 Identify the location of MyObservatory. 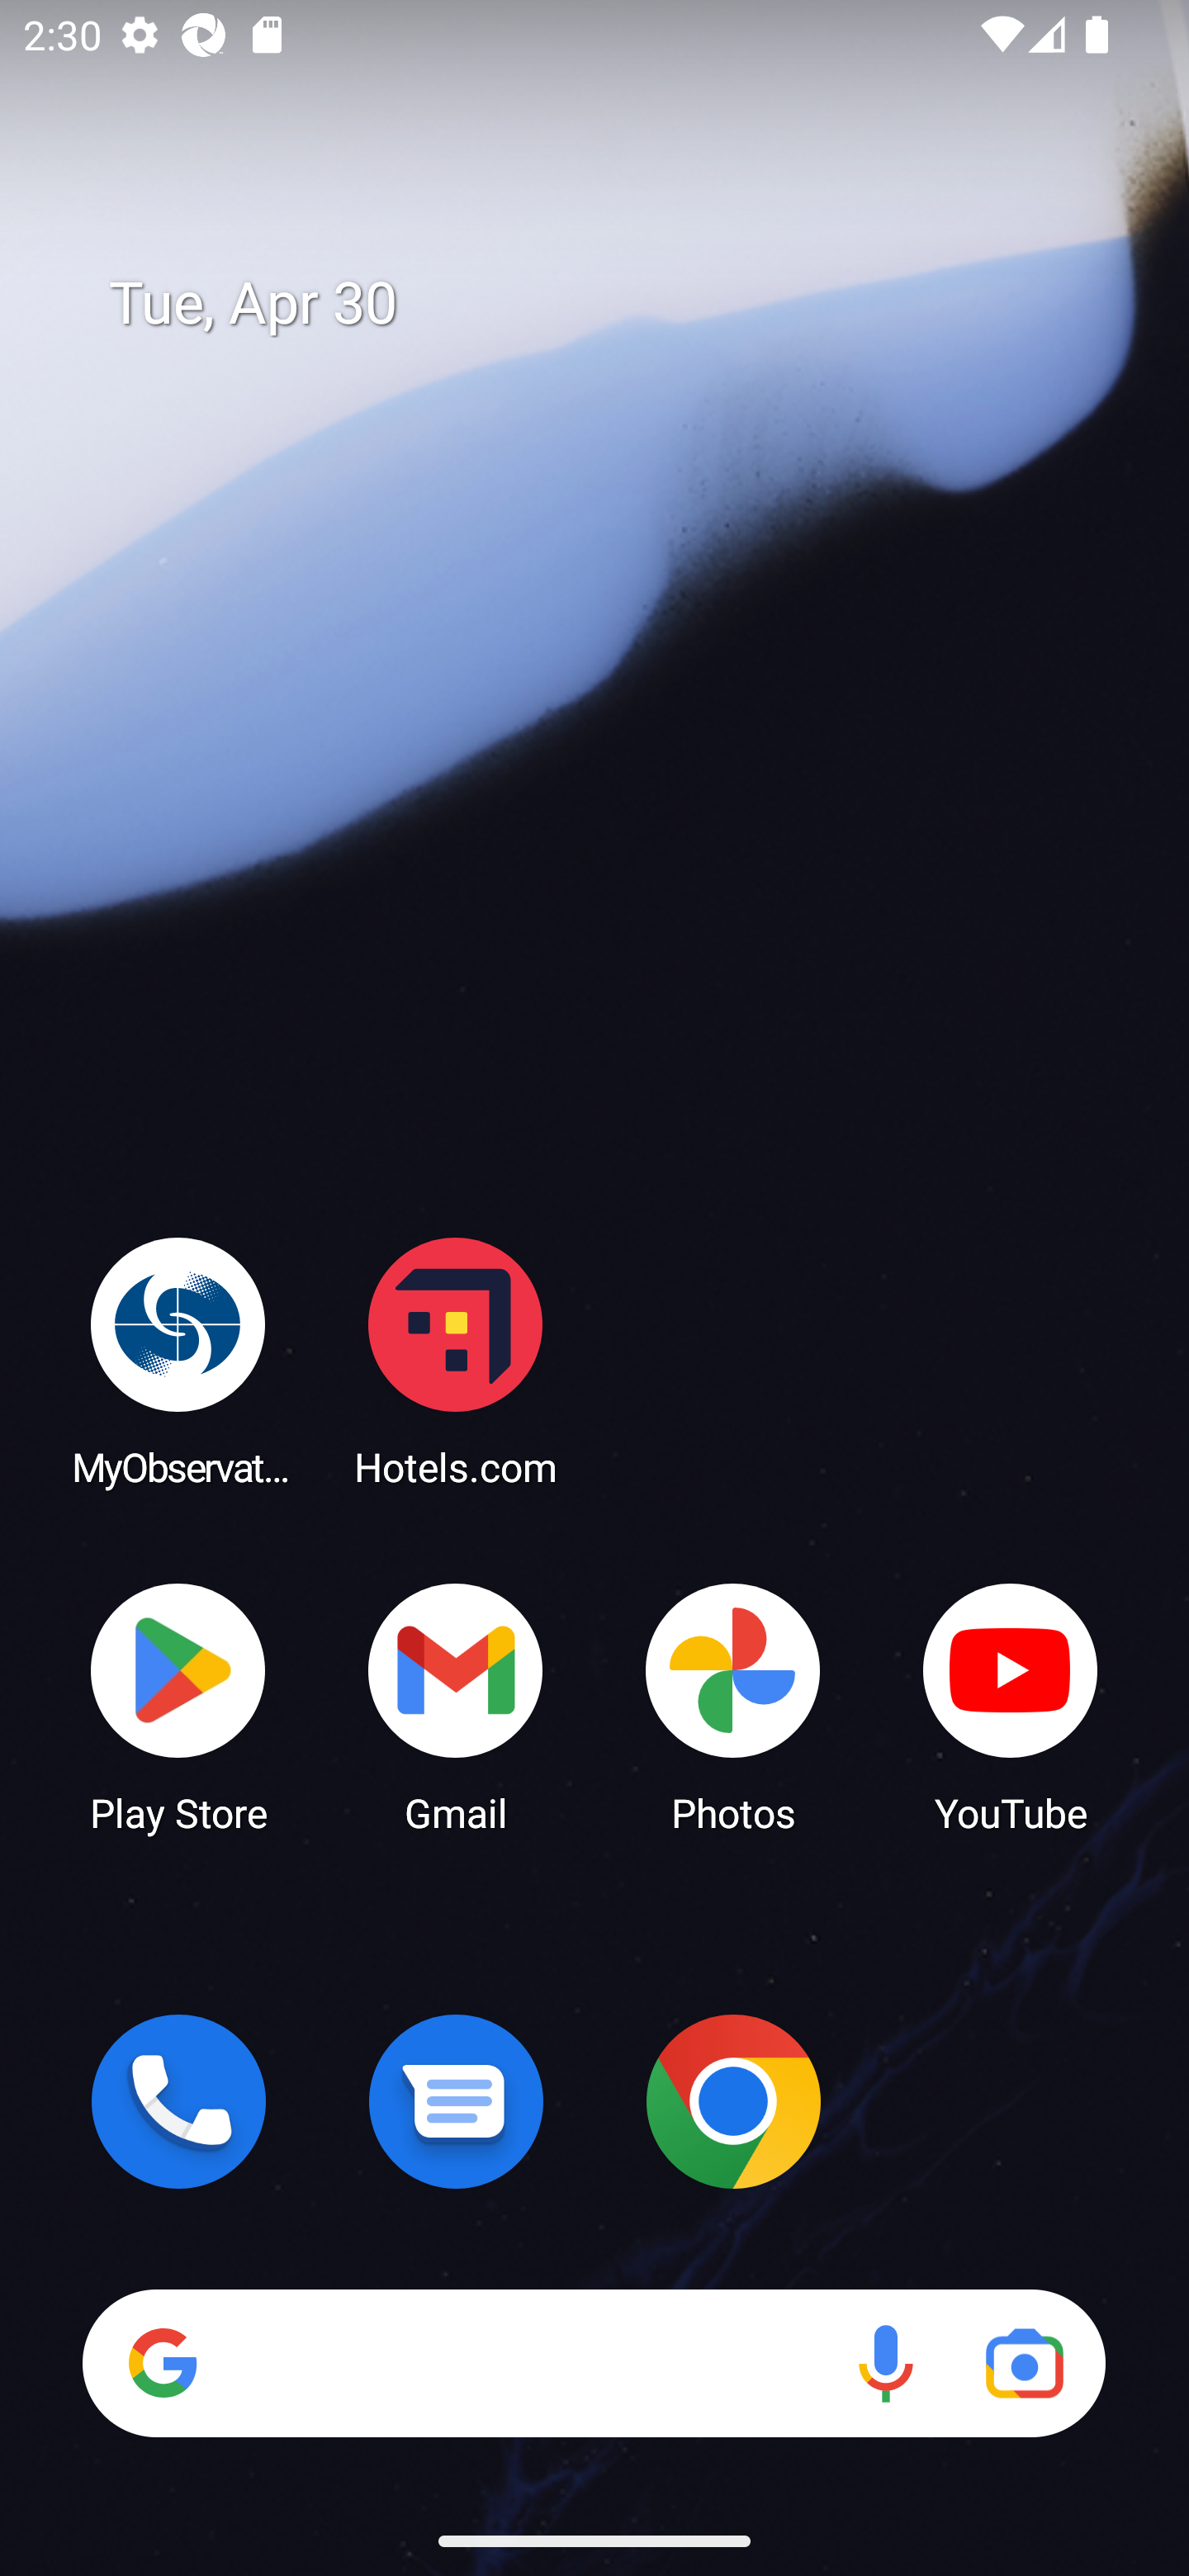
(178, 1361).